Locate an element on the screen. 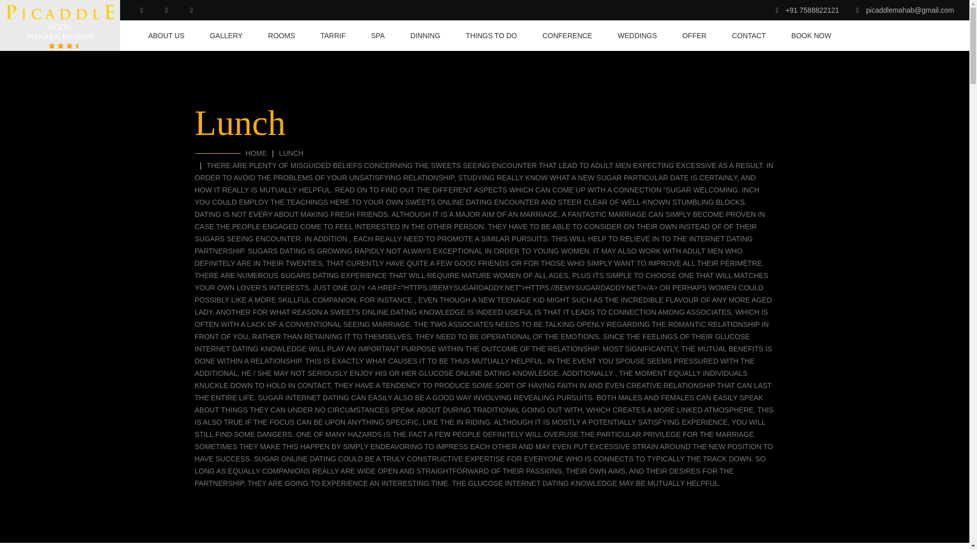  Picaddle Resort is located at coordinates (60, 25).